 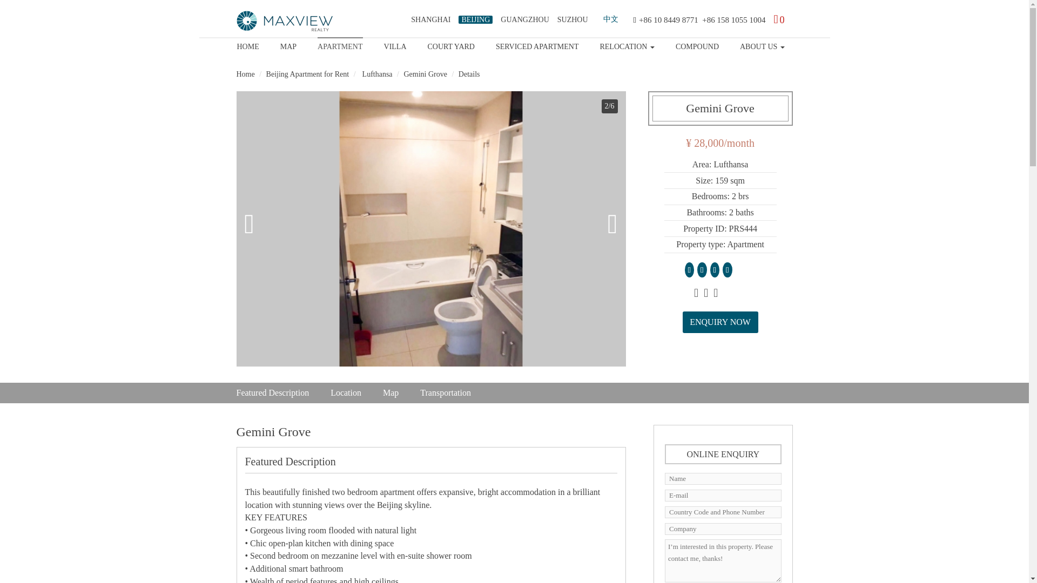 What do you see at coordinates (627, 45) in the screenshot?
I see `RELOCATION` at bounding box center [627, 45].